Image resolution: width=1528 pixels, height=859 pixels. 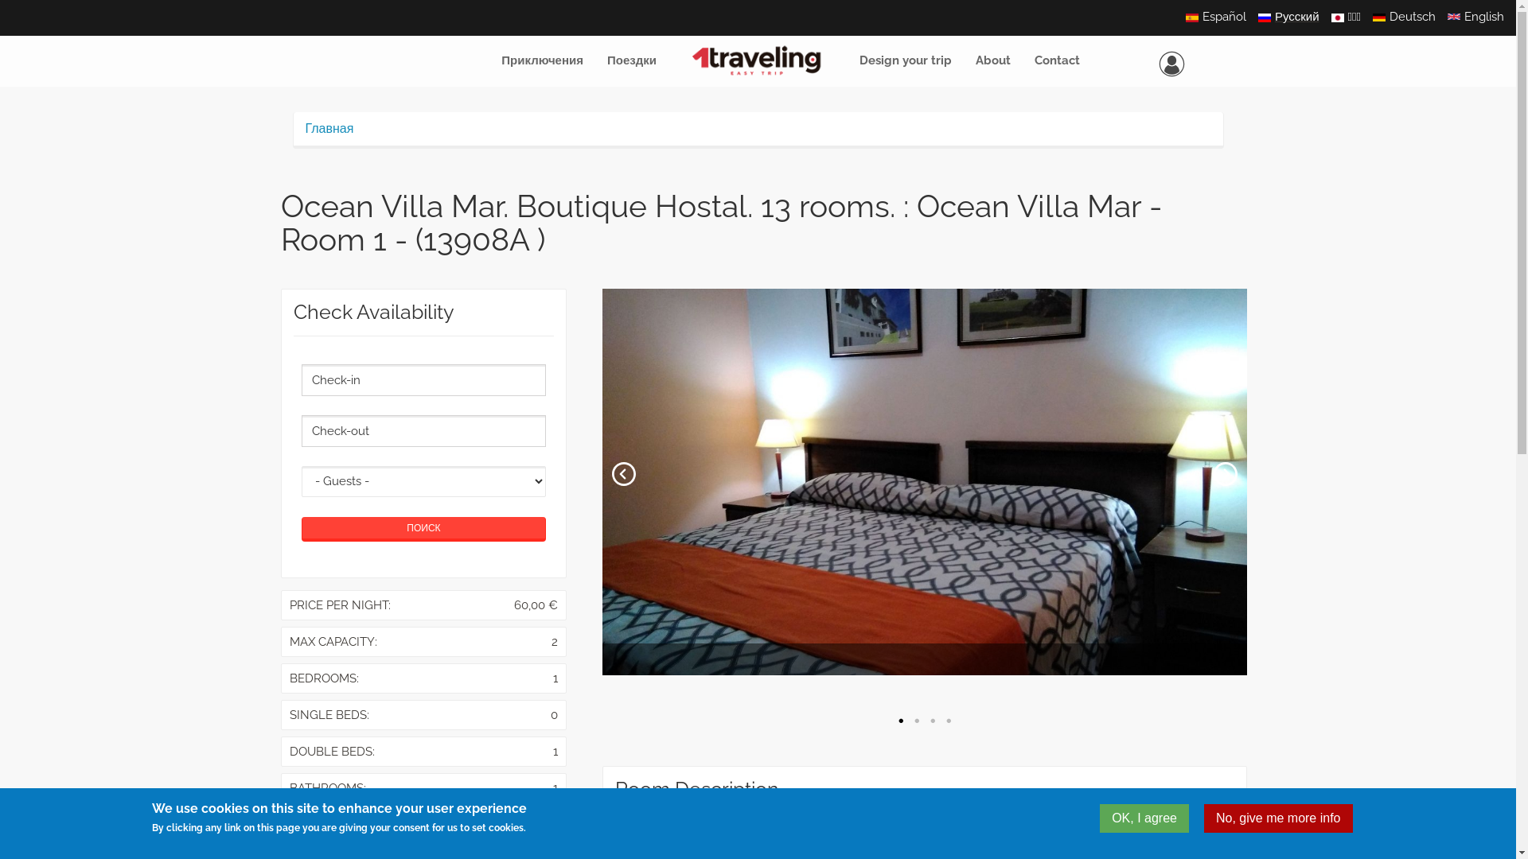 I want to click on Contact, so click(x=1057, y=60).